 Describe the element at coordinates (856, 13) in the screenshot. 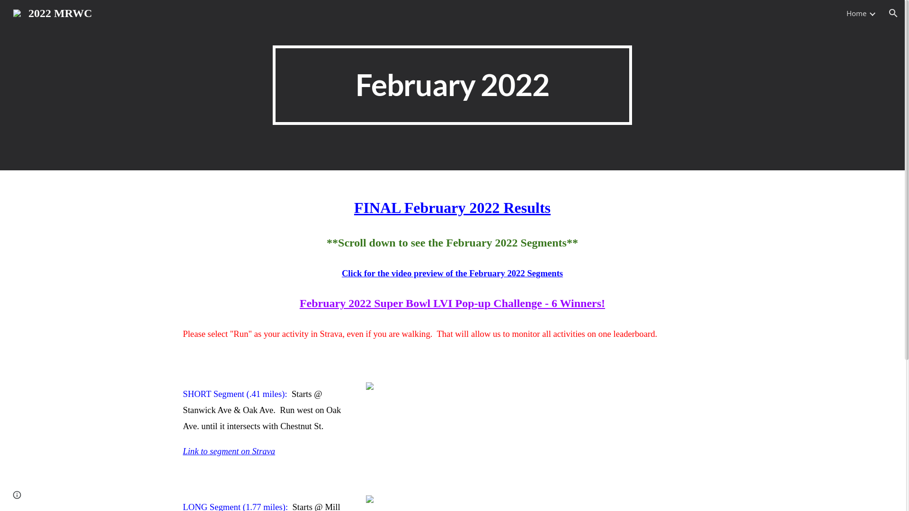

I see `Home` at that location.